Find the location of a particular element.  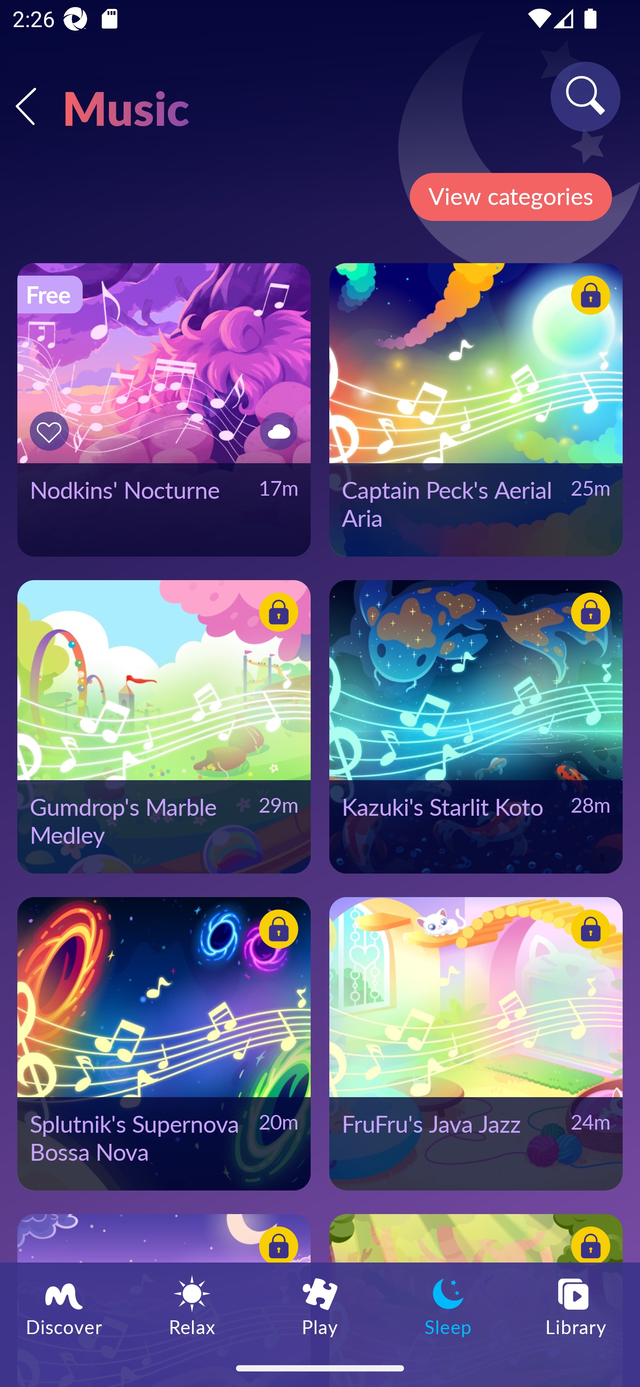

Button is located at coordinates (588, 1248).